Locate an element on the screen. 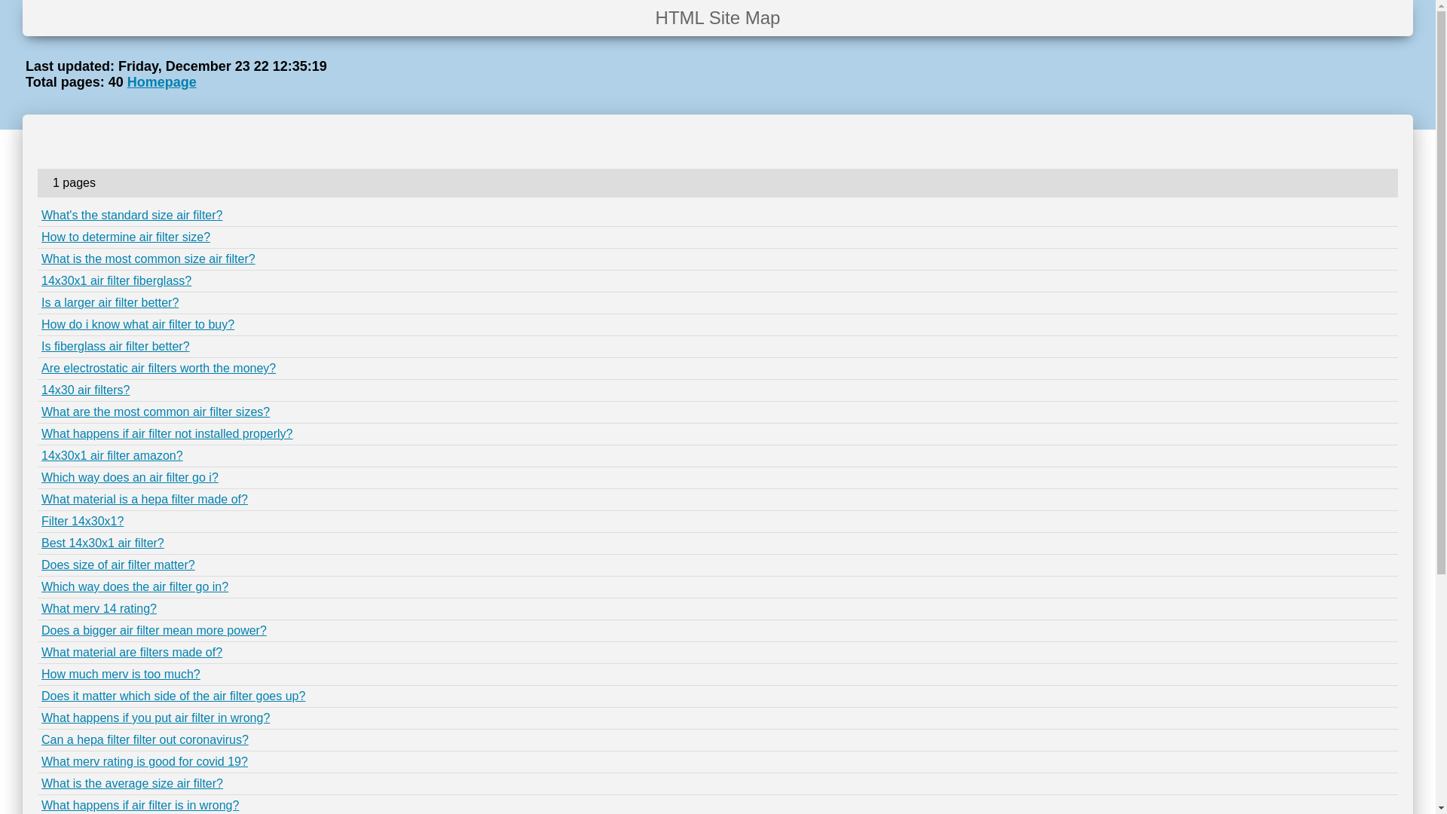 The width and height of the screenshot is (1447, 814). What is the average size air filter? is located at coordinates (133, 784).